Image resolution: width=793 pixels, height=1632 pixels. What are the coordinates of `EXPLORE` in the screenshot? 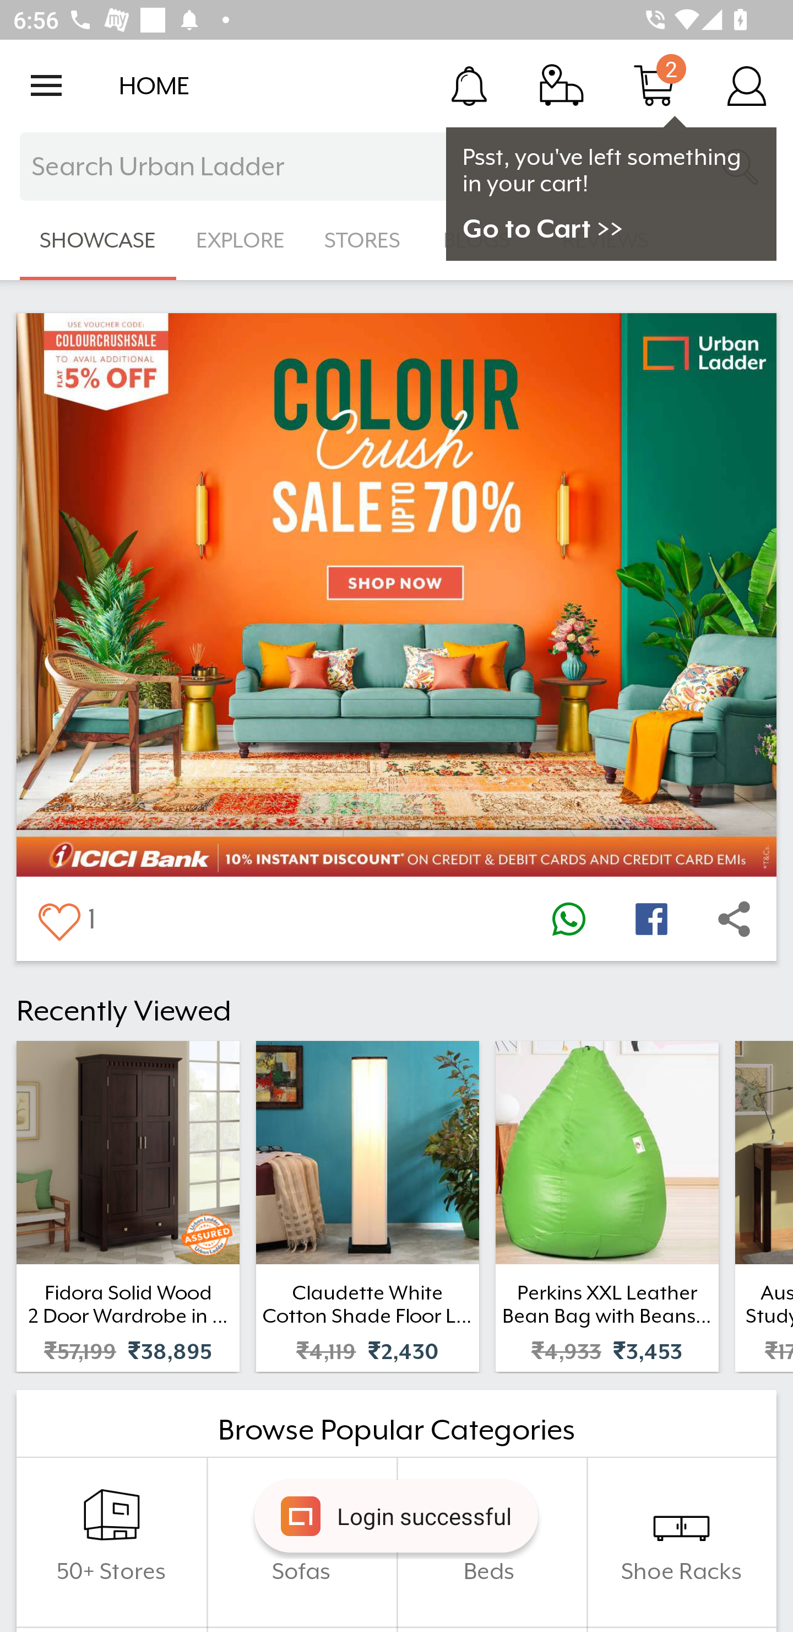 It's located at (240, 240).